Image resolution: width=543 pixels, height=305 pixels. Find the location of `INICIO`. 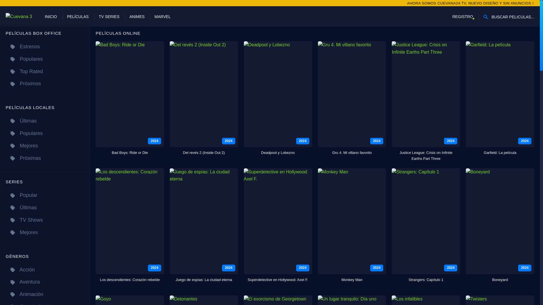

INICIO is located at coordinates (51, 16).